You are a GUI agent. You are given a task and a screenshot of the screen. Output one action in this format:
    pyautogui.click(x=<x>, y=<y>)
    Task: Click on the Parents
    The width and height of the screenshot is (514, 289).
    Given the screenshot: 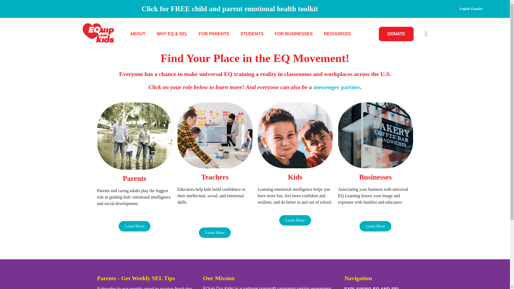 What is the action you would take?
    pyautogui.click(x=134, y=178)
    